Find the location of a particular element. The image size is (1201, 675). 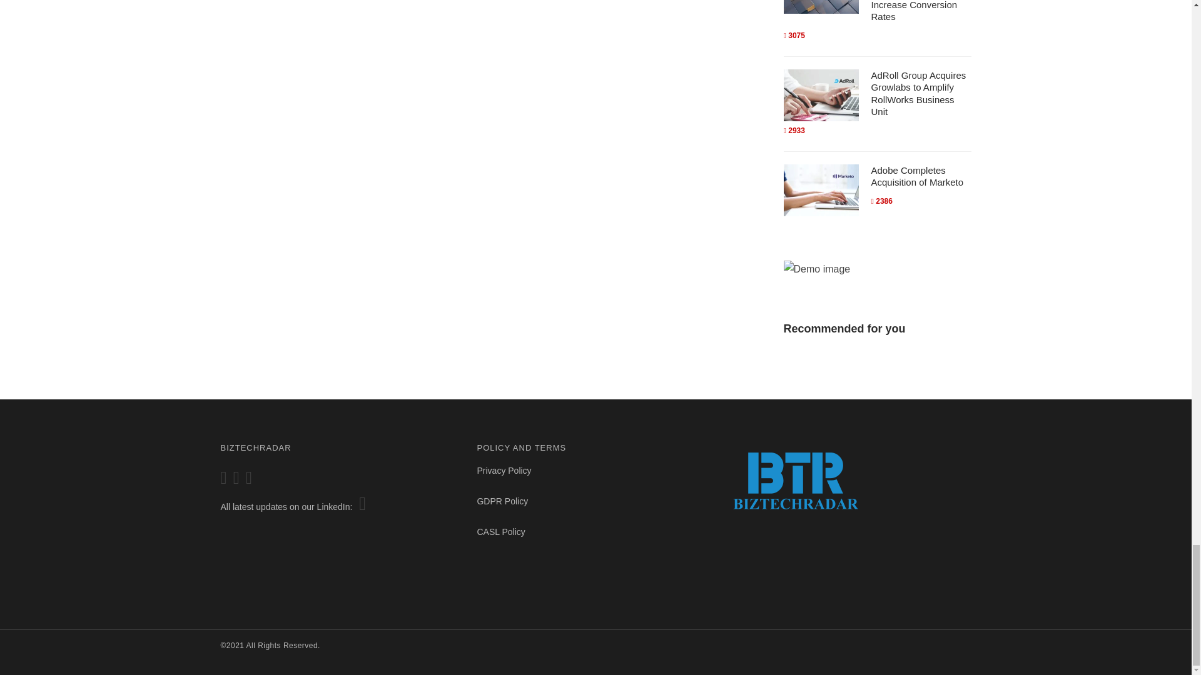

Views is located at coordinates (881, 201).